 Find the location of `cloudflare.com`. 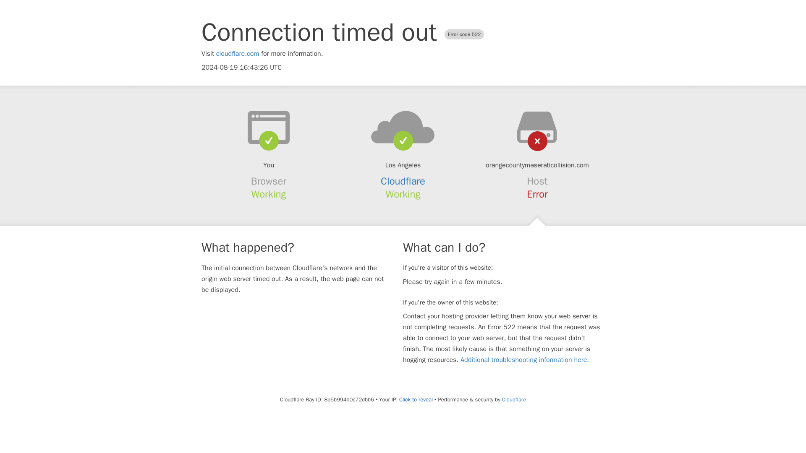

cloudflare.com is located at coordinates (238, 54).